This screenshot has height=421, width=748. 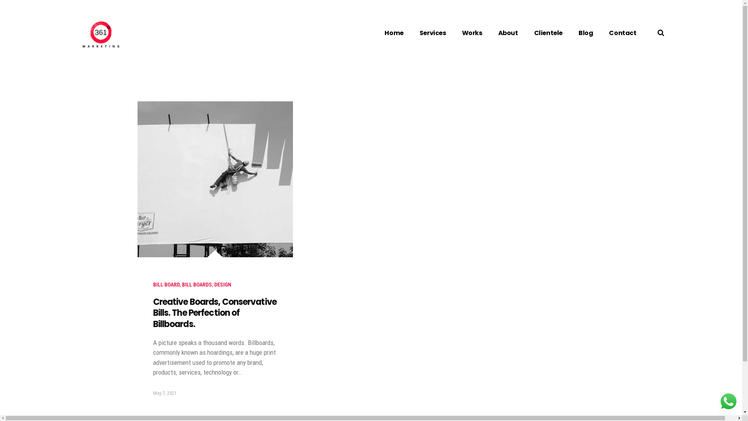 What do you see at coordinates (223, 285) in the screenshot?
I see `DESIGN` at bounding box center [223, 285].